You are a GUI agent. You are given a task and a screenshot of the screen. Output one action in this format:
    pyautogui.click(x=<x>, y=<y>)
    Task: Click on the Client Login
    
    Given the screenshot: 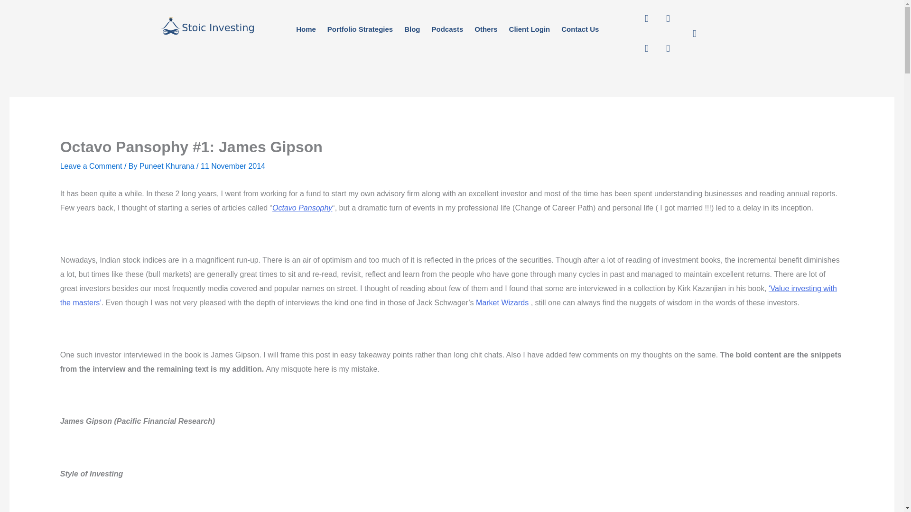 What is the action you would take?
    pyautogui.click(x=530, y=29)
    